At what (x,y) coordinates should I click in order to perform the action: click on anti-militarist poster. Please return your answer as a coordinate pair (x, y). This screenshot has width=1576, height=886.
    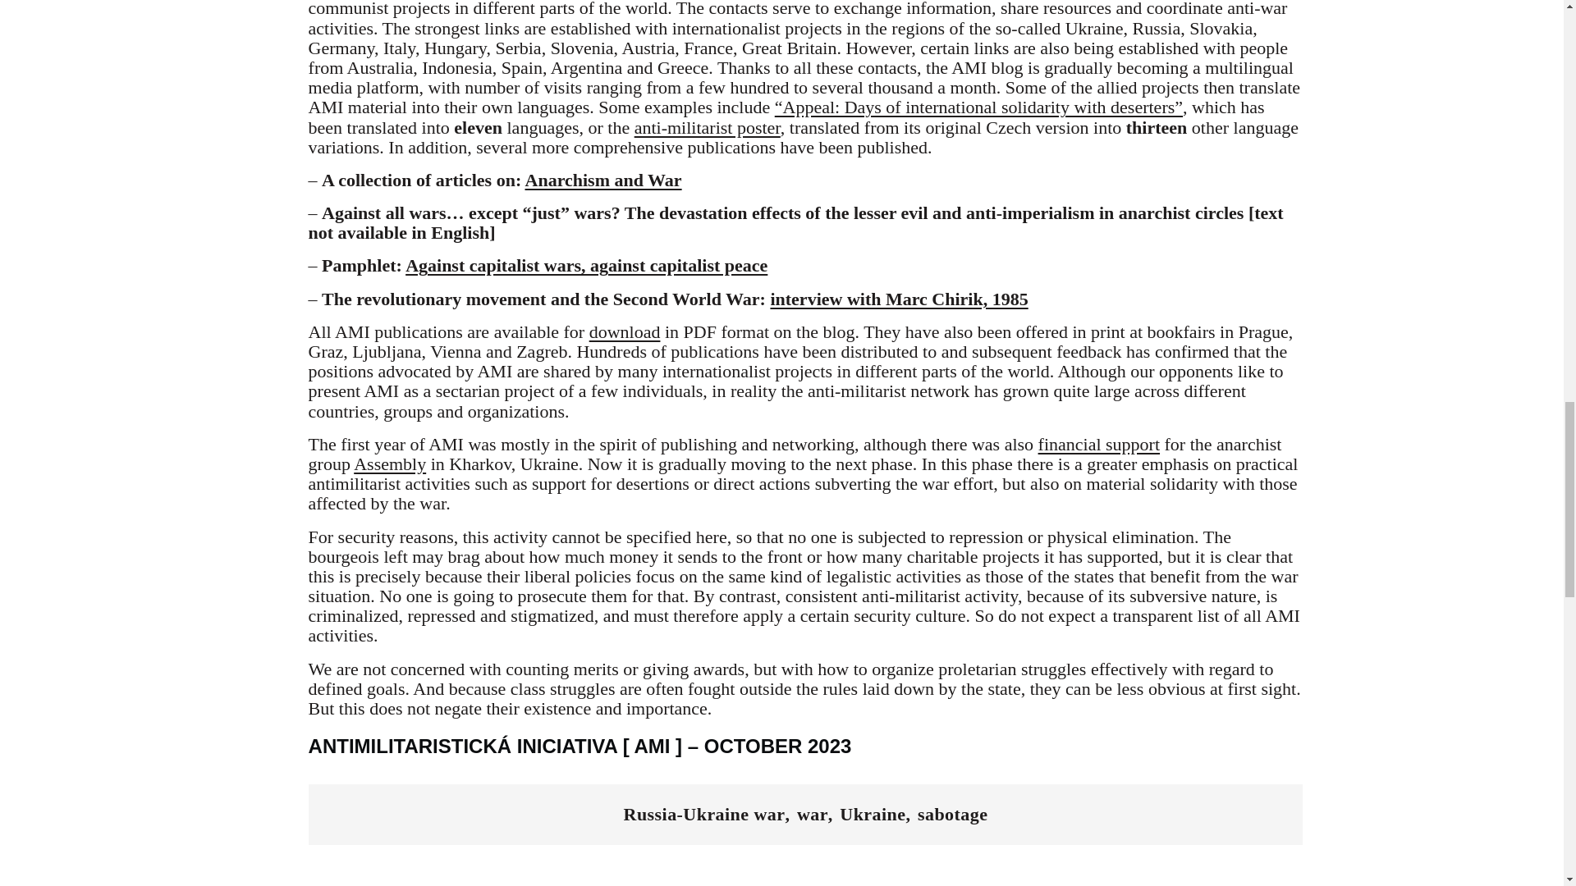
    Looking at the image, I should click on (708, 126).